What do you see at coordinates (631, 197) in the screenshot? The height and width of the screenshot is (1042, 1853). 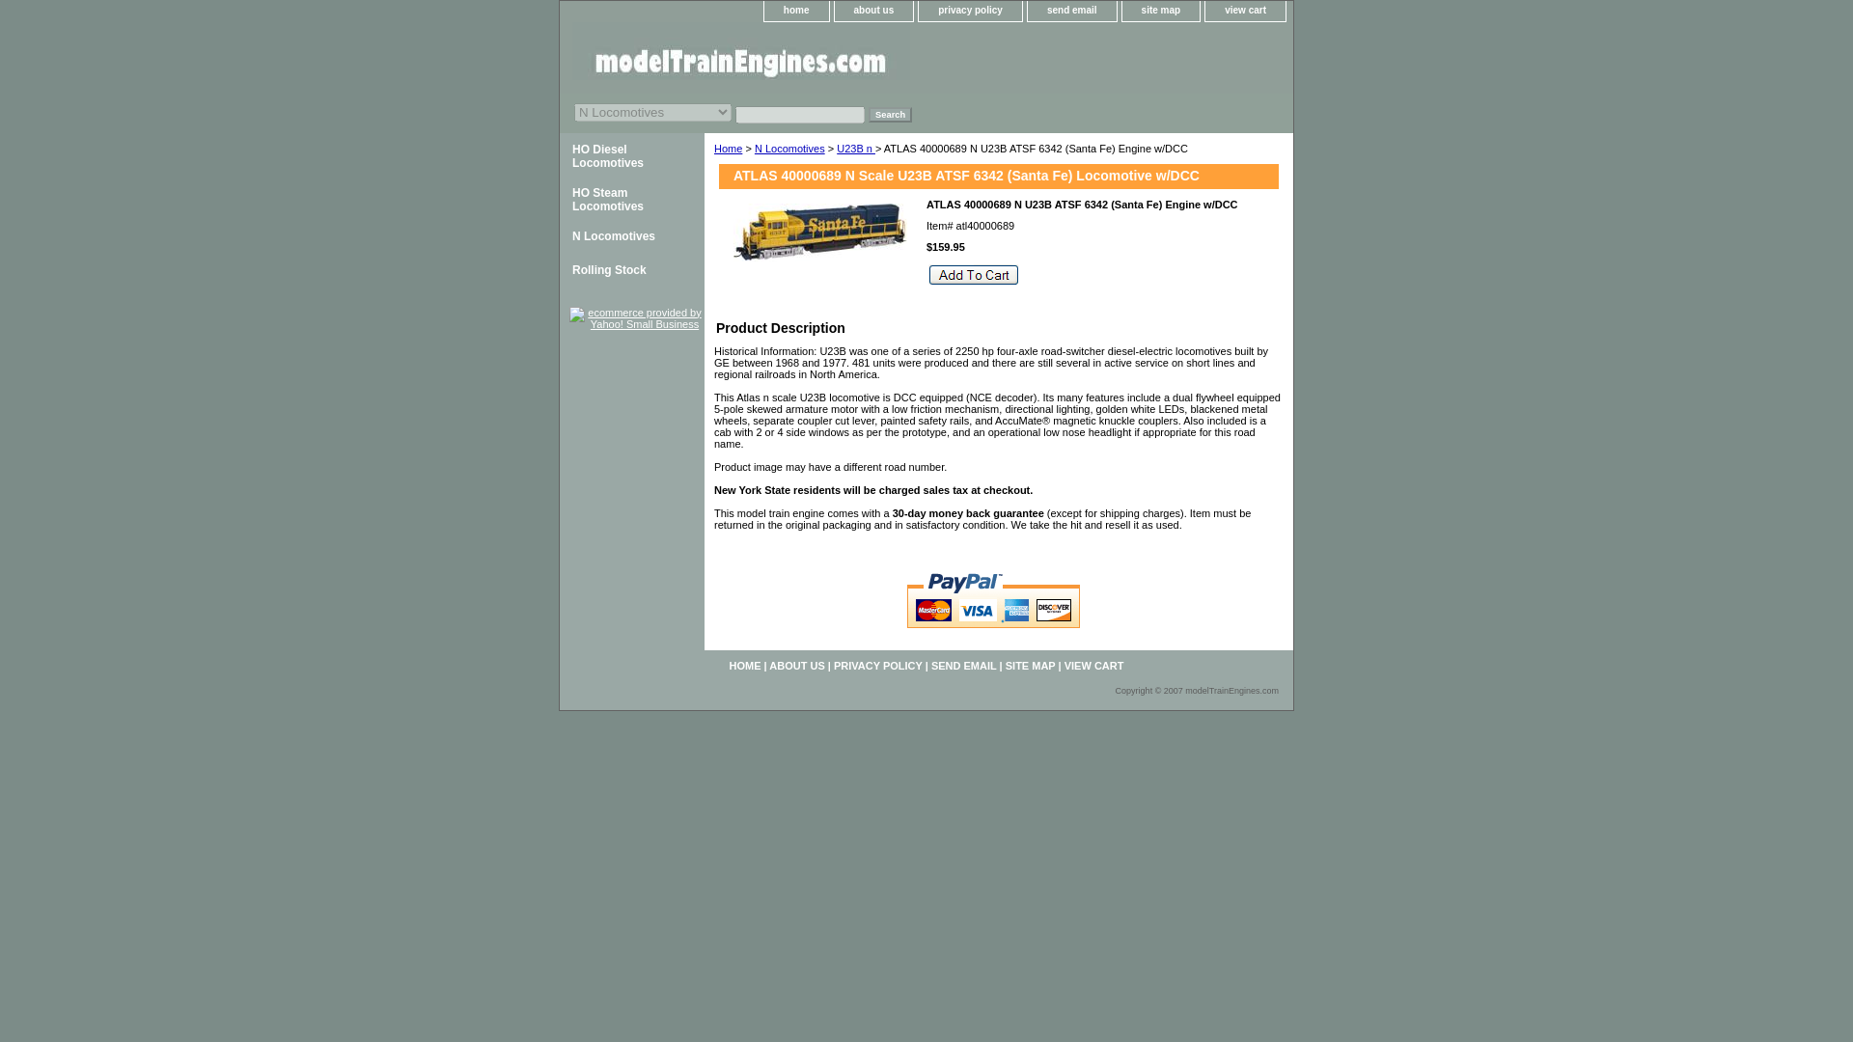 I see `HO Steam Locomotives` at bounding box center [631, 197].